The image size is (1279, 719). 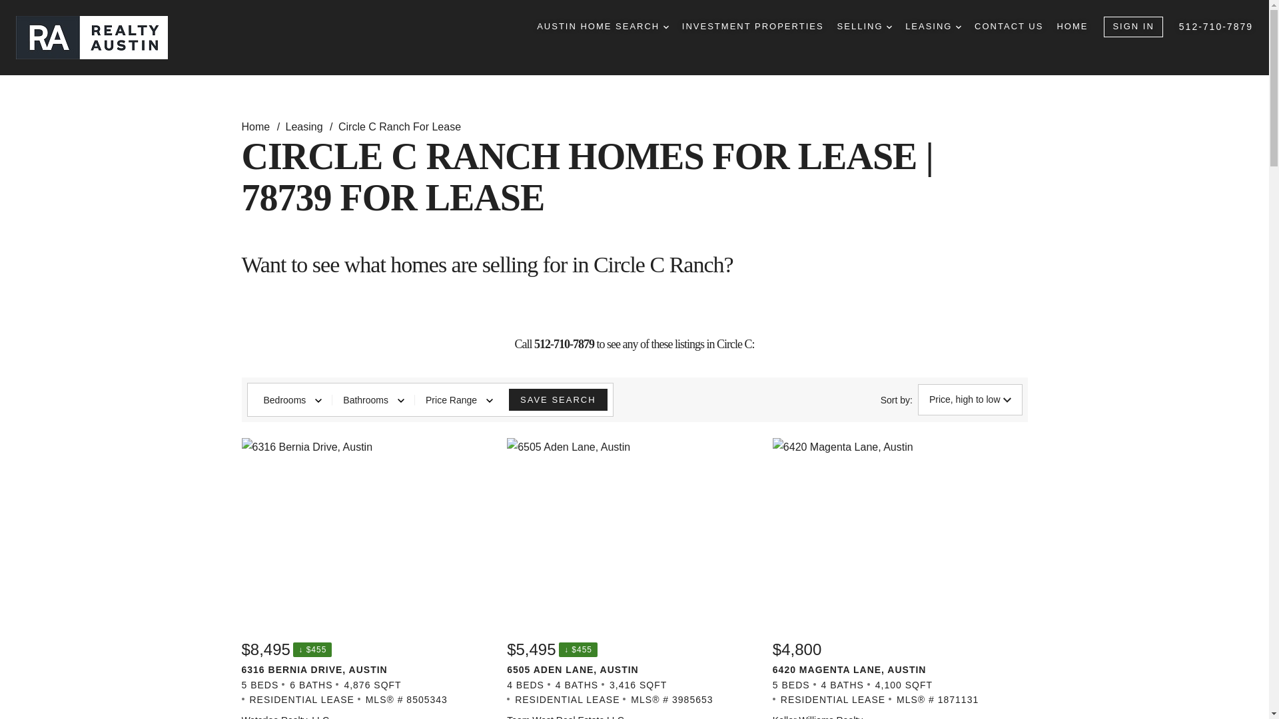 What do you see at coordinates (865, 27) in the screenshot?
I see `SELLING DROPDOWN ARROW` at bounding box center [865, 27].